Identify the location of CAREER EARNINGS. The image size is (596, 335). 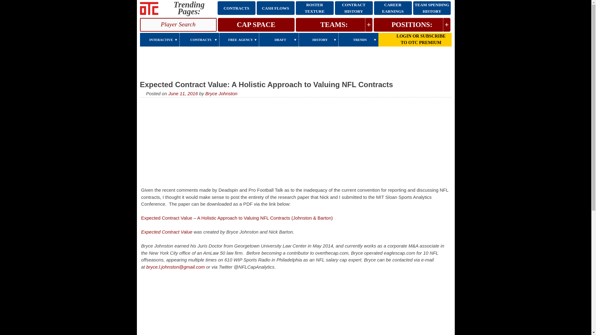
(393, 8).